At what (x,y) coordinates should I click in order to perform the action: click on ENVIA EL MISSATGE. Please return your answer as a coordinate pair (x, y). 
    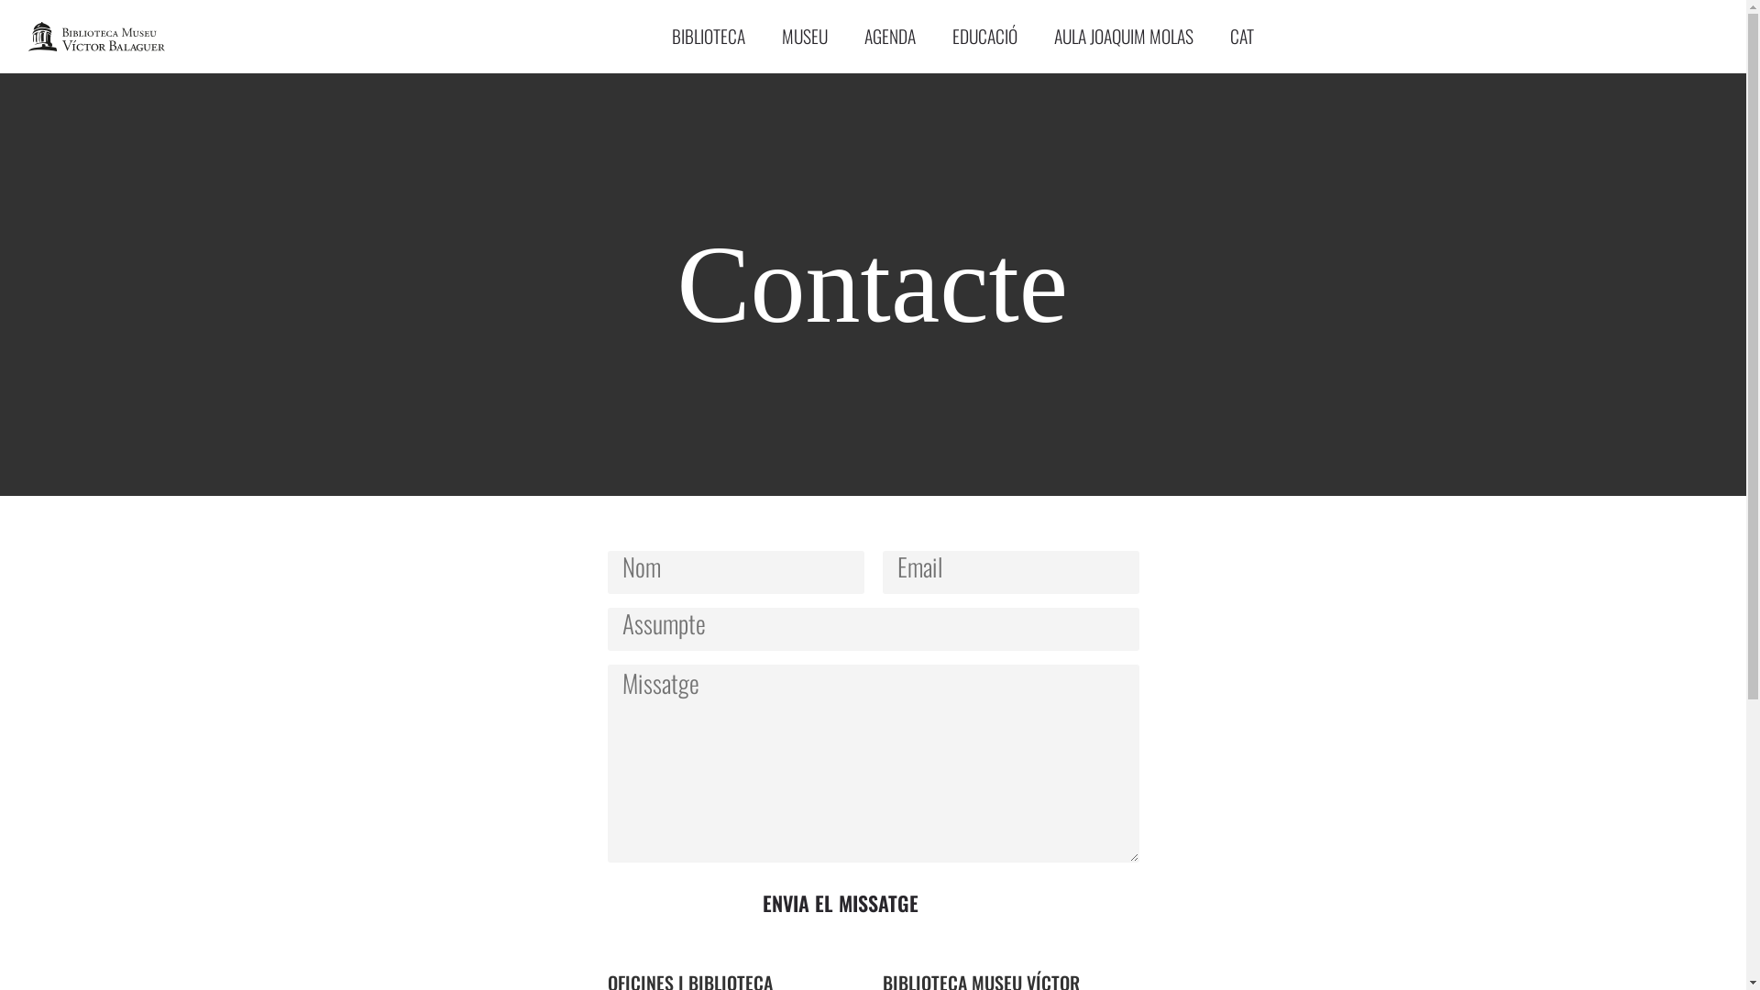
    Looking at the image, I should click on (841, 904).